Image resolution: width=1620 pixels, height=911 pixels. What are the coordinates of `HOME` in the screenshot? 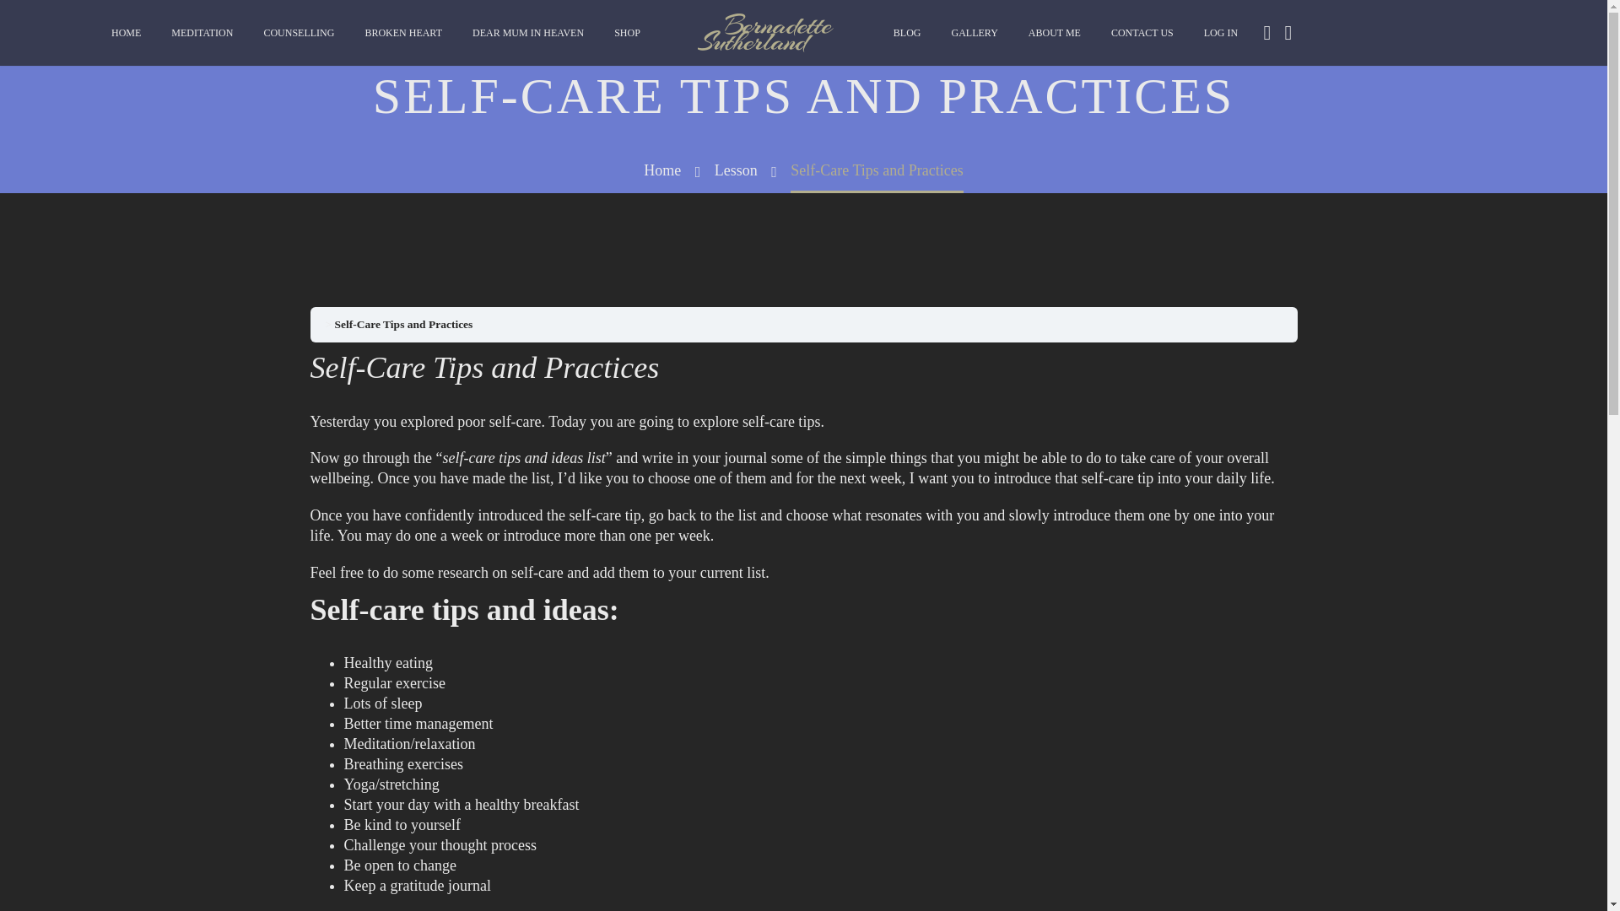 It's located at (127, 33).